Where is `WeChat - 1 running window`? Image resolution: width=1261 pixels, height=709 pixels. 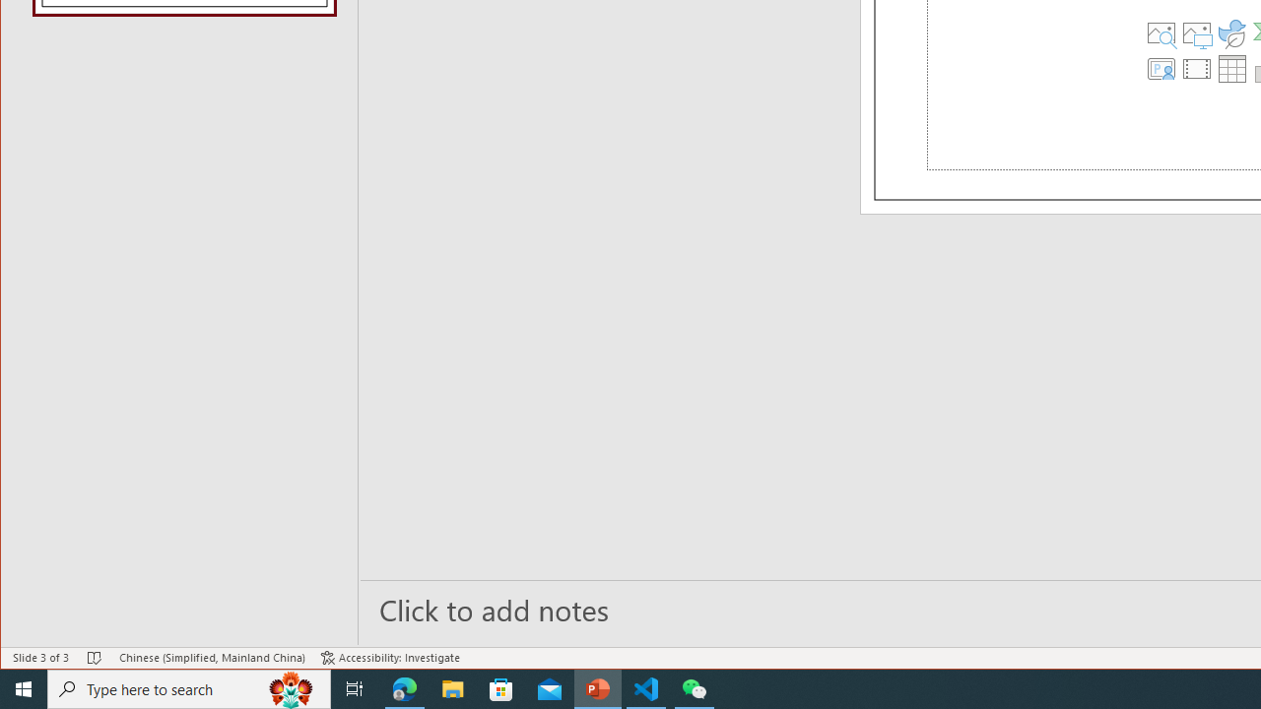 WeChat - 1 running window is located at coordinates (694, 689).